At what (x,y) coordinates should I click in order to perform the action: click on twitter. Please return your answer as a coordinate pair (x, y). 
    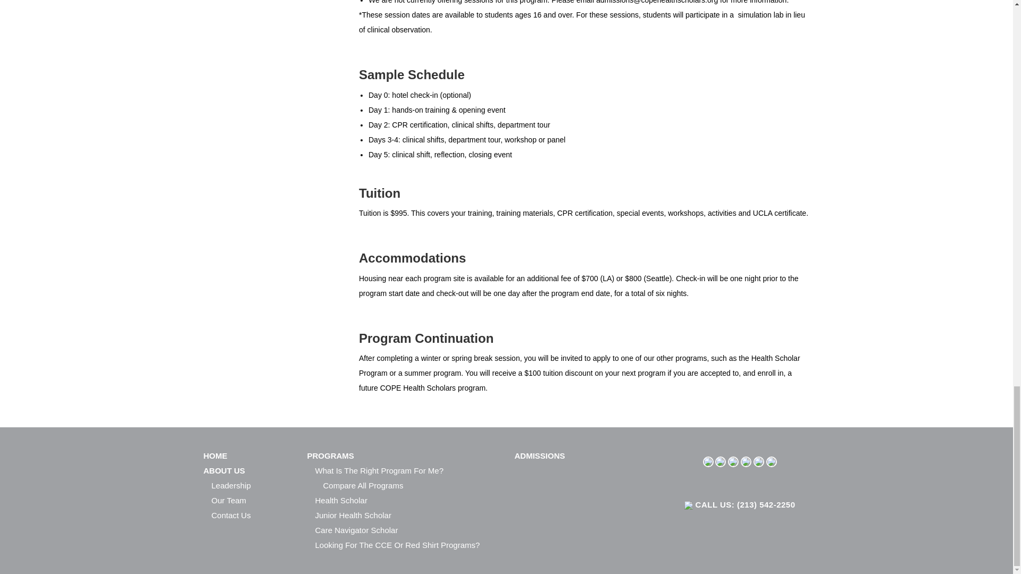
    Looking at the image, I should click on (721, 461).